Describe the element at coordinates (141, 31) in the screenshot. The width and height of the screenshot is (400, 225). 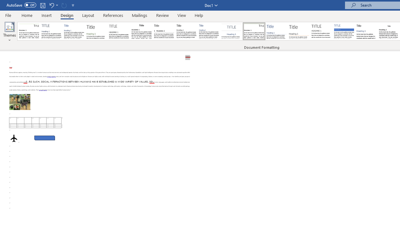
I see `Black & White (Classic)` at that location.